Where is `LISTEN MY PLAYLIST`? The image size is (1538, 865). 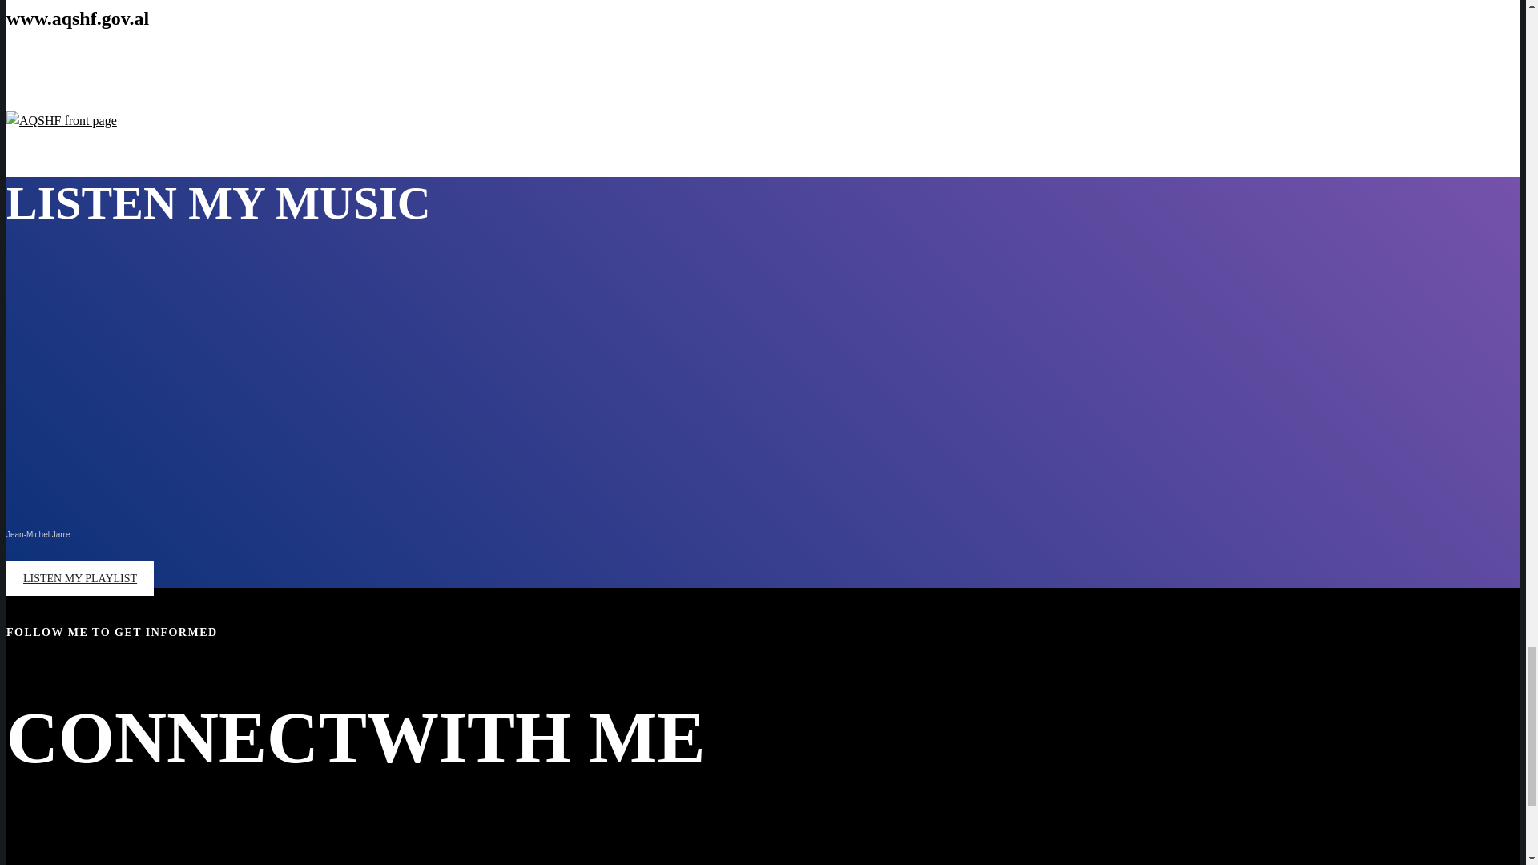 LISTEN MY PLAYLIST is located at coordinates (80, 578).